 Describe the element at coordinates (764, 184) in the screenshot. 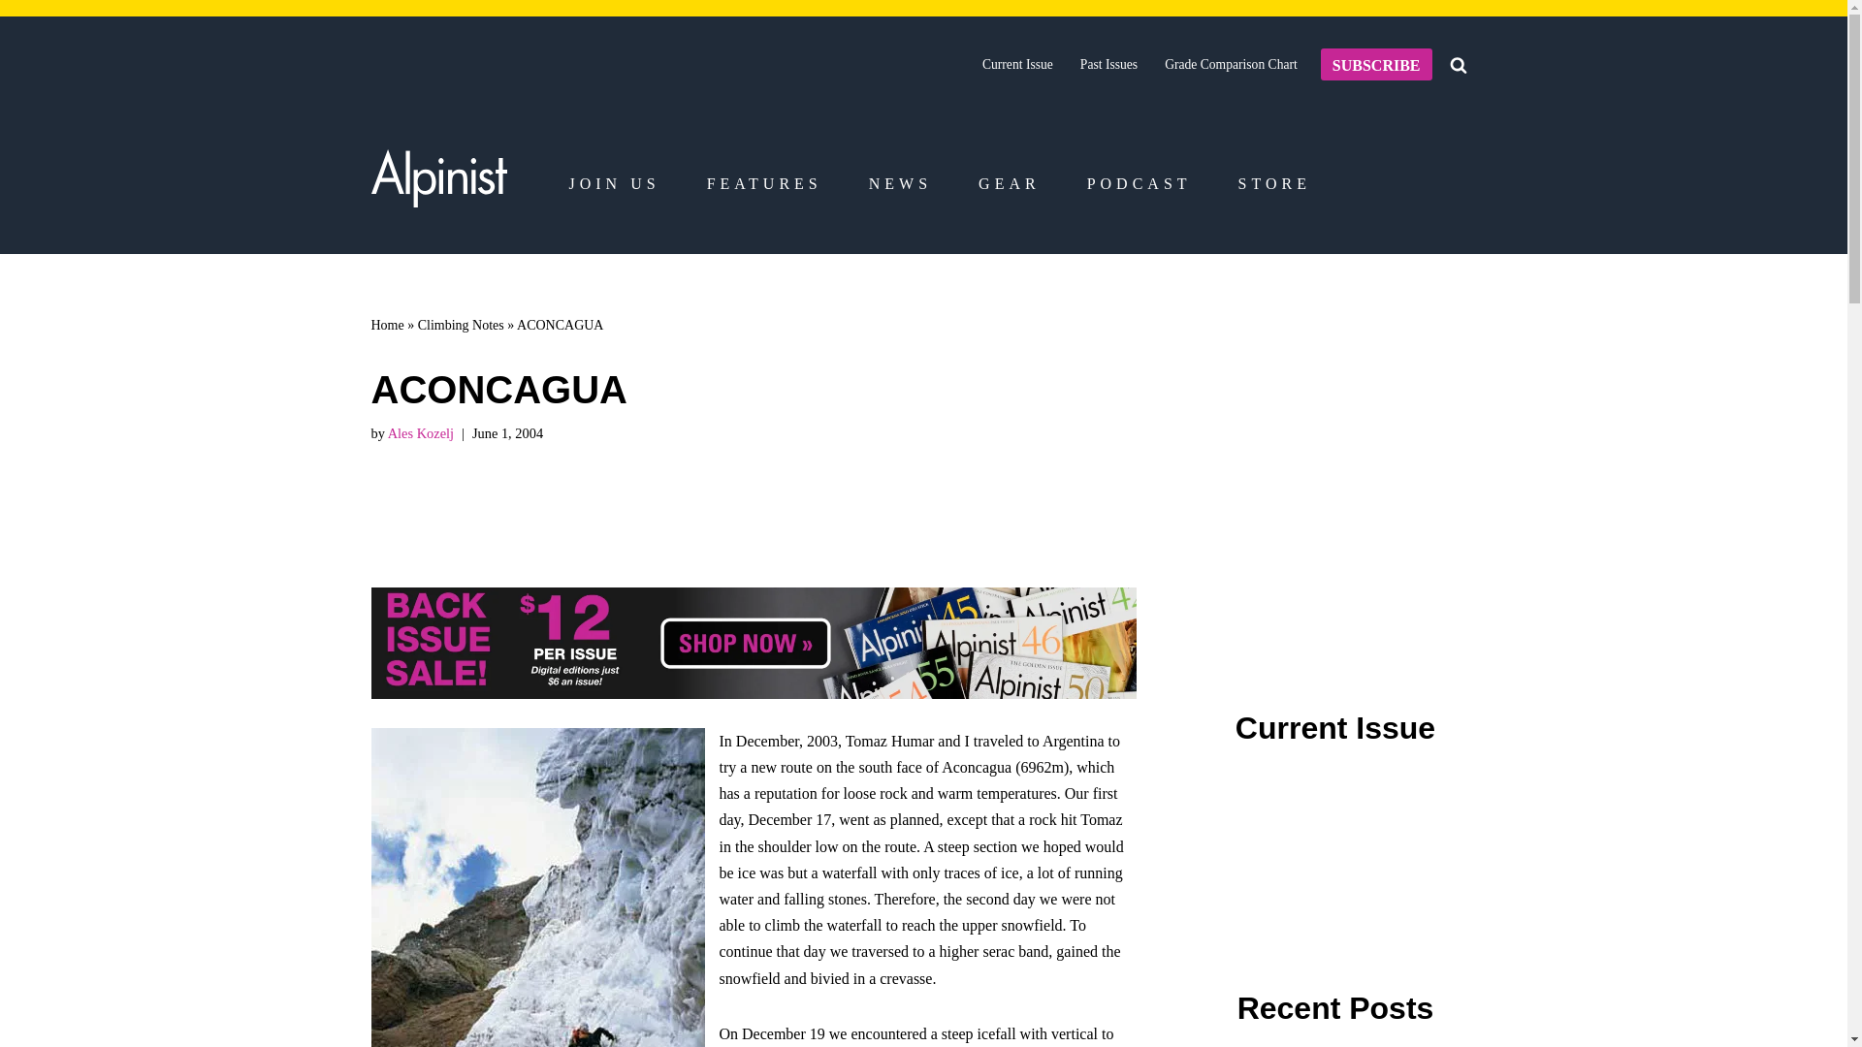

I see `FEATURES` at that location.